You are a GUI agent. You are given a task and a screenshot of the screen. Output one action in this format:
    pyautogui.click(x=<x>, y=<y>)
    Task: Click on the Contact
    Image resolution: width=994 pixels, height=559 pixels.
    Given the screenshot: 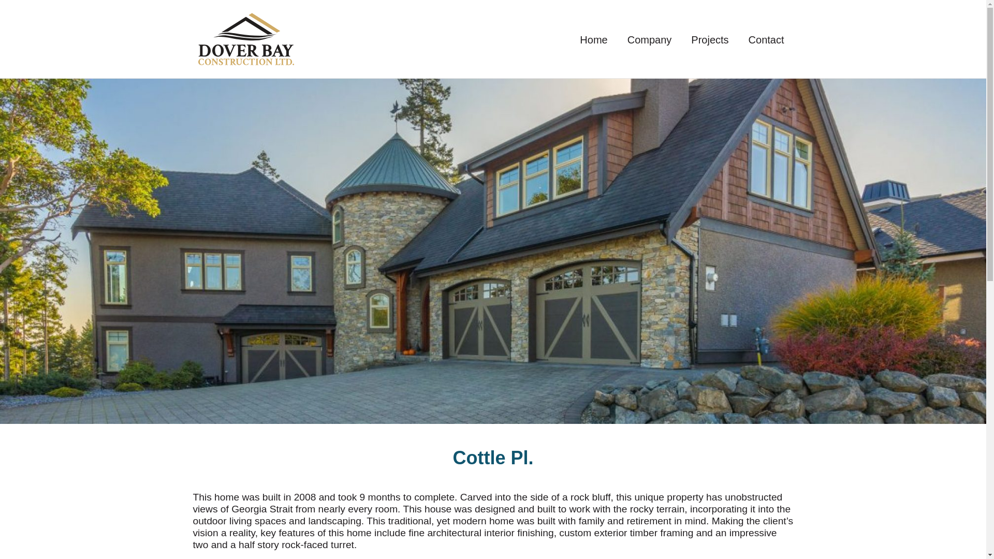 What is the action you would take?
    pyautogui.click(x=766, y=40)
    